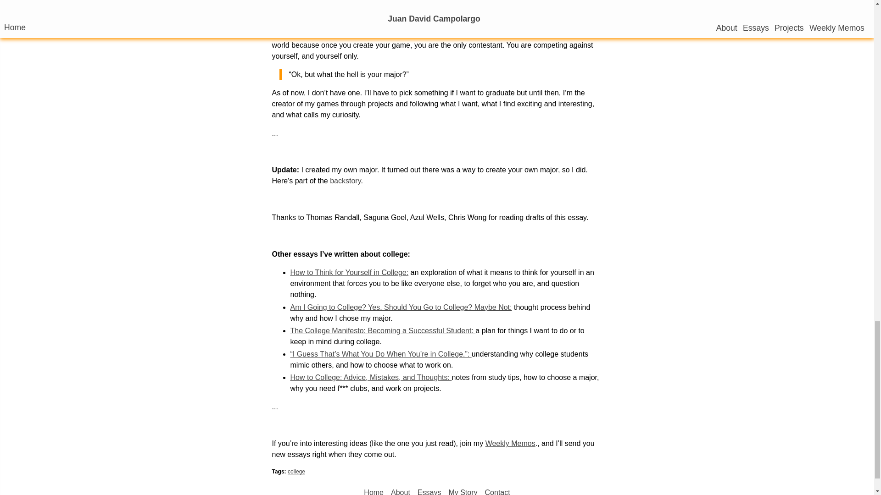  Describe the element at coordinates (497, 491) in the screenshot. I see `Contact` at that location.